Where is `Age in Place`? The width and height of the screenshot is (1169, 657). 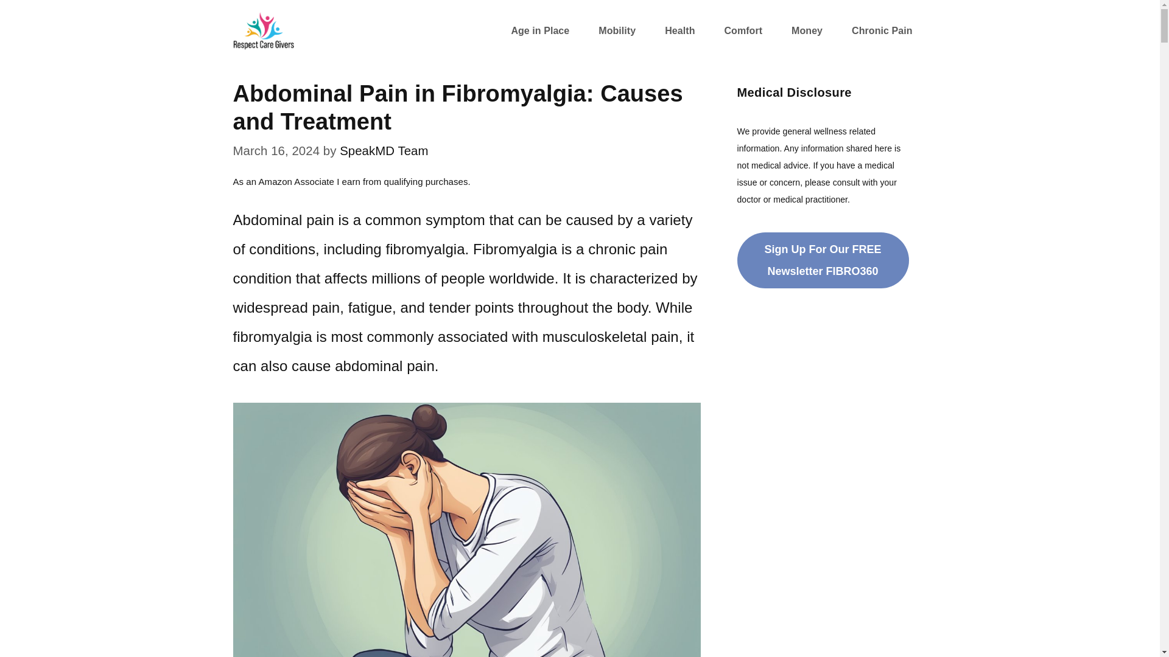 Age in Place is located at coordinates (539, 30).